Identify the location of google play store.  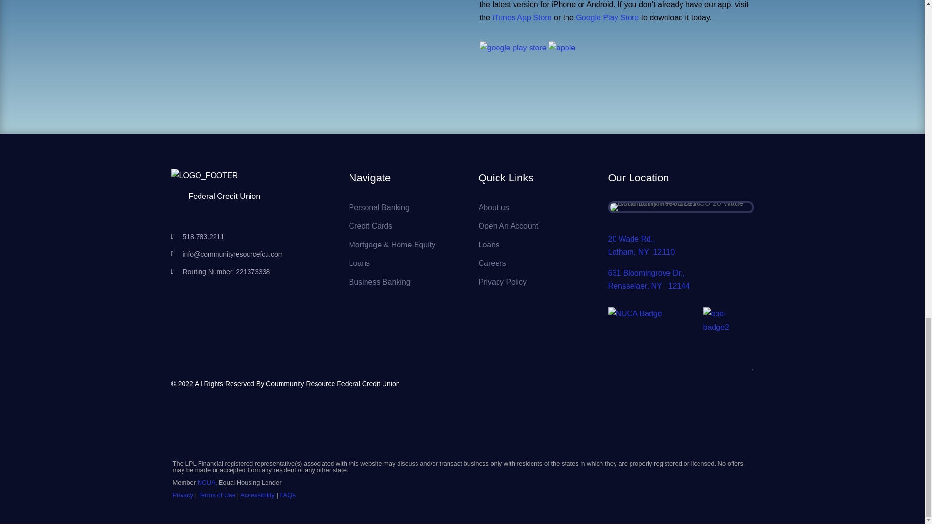
(513, 48).